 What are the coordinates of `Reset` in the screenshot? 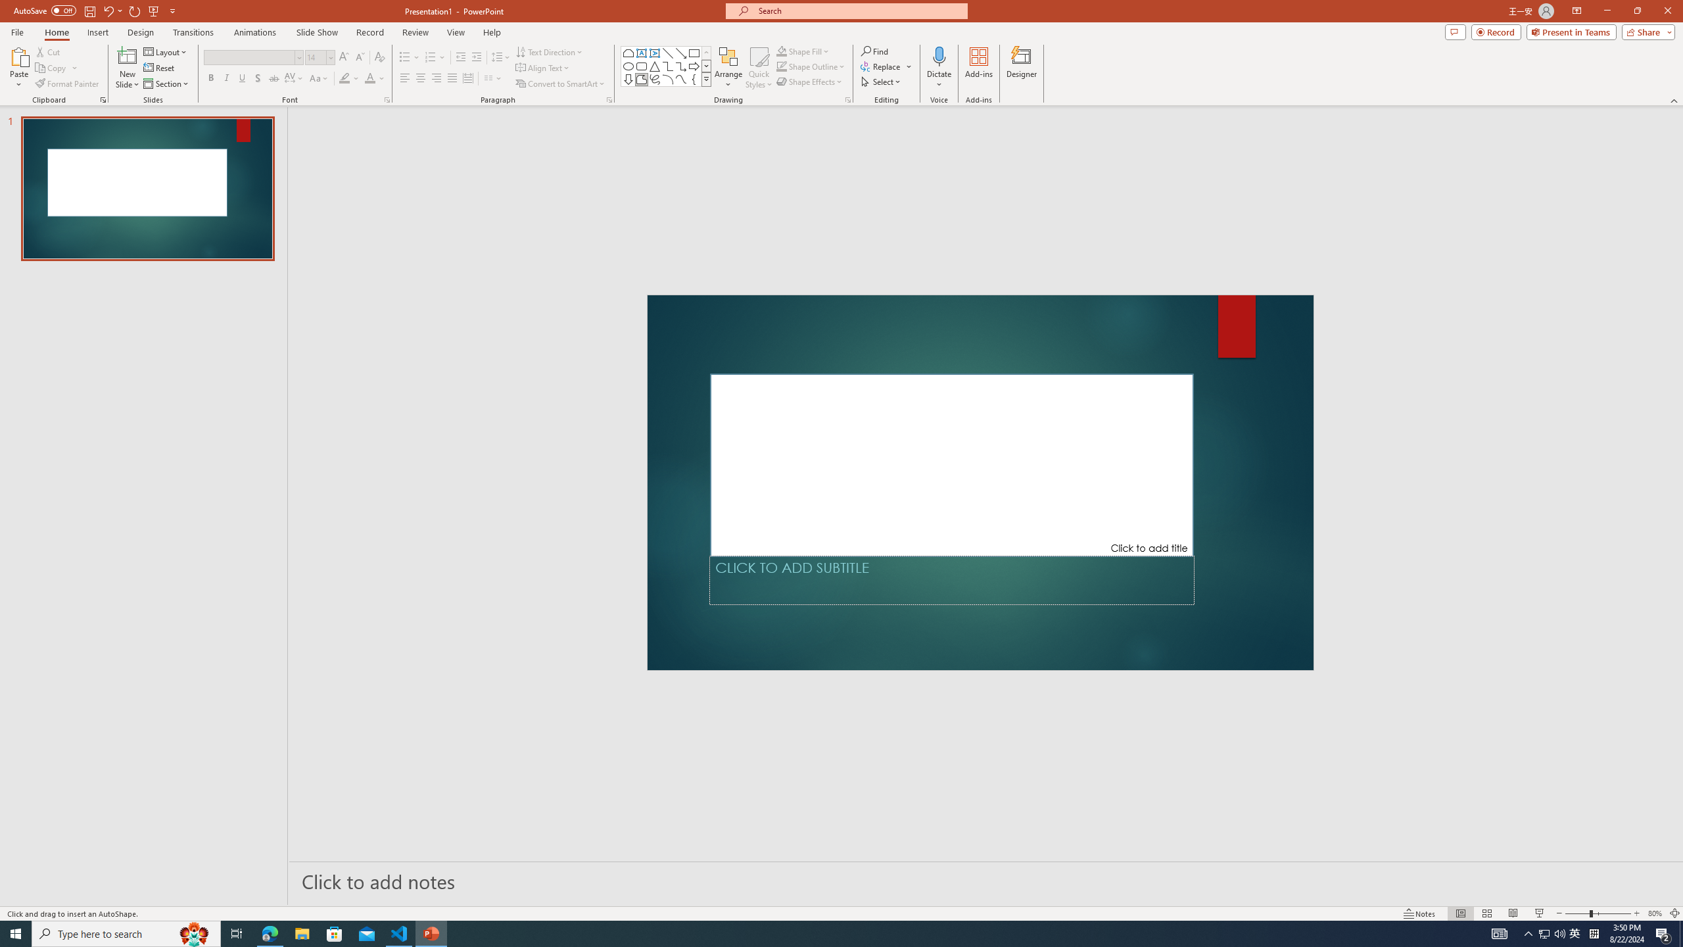 It's located at (160, 68).